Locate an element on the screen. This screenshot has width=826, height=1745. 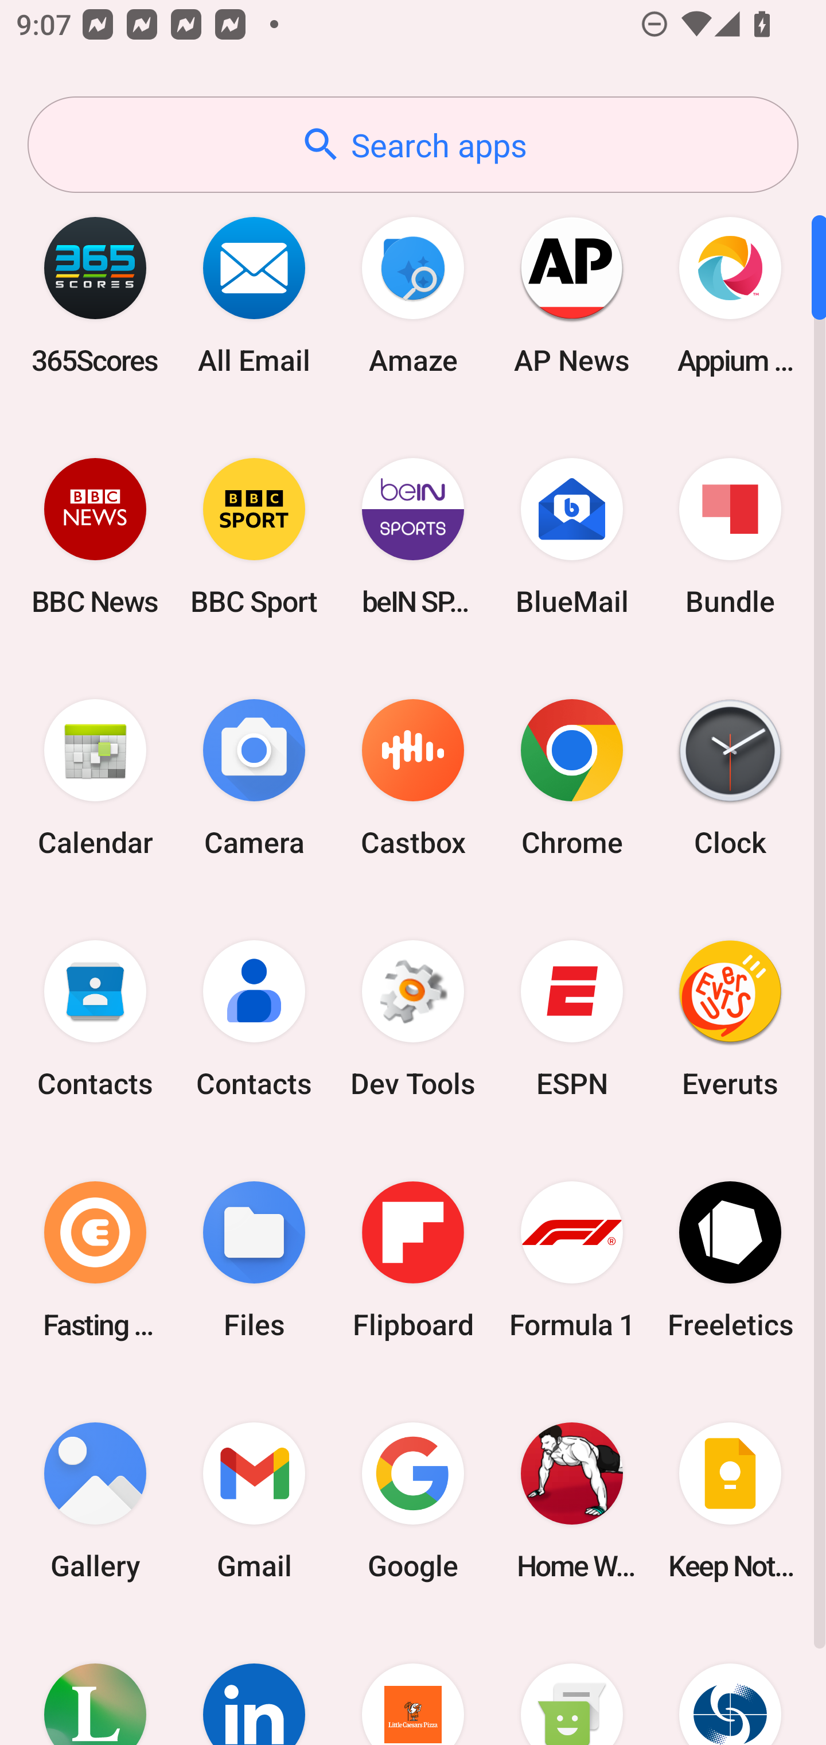
Google is located at coordinates (413, 1500).